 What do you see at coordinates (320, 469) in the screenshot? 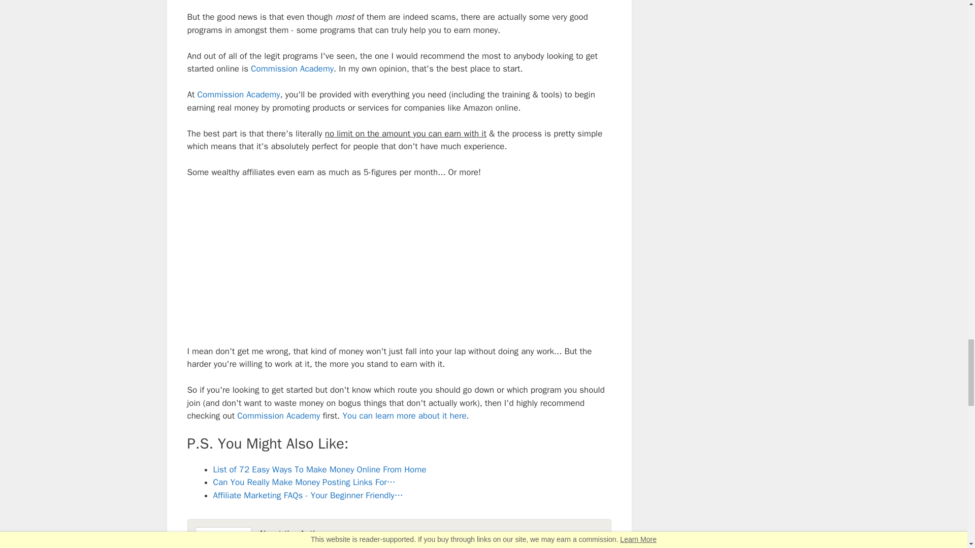
I see `List of 72 Easy Ways To Make Money Online From Home` at bounding box center [320, 469].